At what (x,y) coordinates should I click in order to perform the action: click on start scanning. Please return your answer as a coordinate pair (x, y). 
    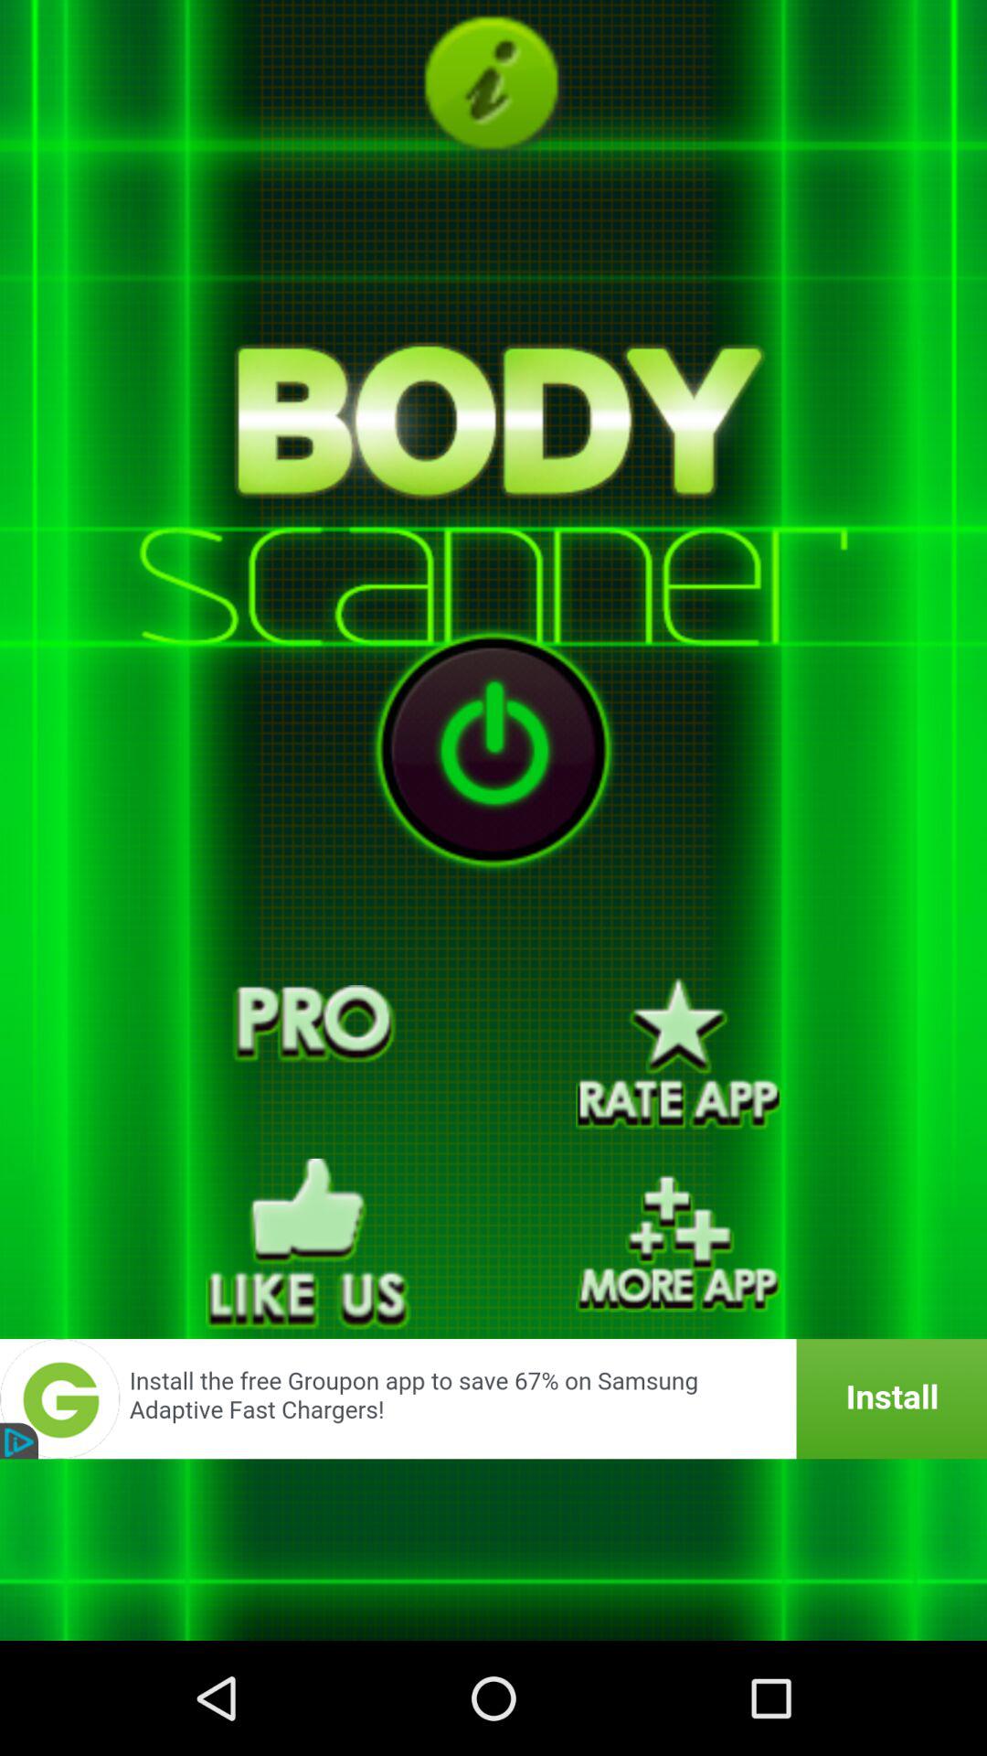
    Looking at the image, I should click on (493, 750).